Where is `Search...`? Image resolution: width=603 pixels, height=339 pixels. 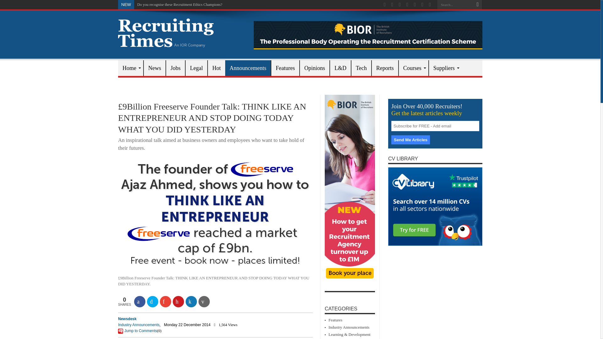 Search... is located at coordinates (455, 4).